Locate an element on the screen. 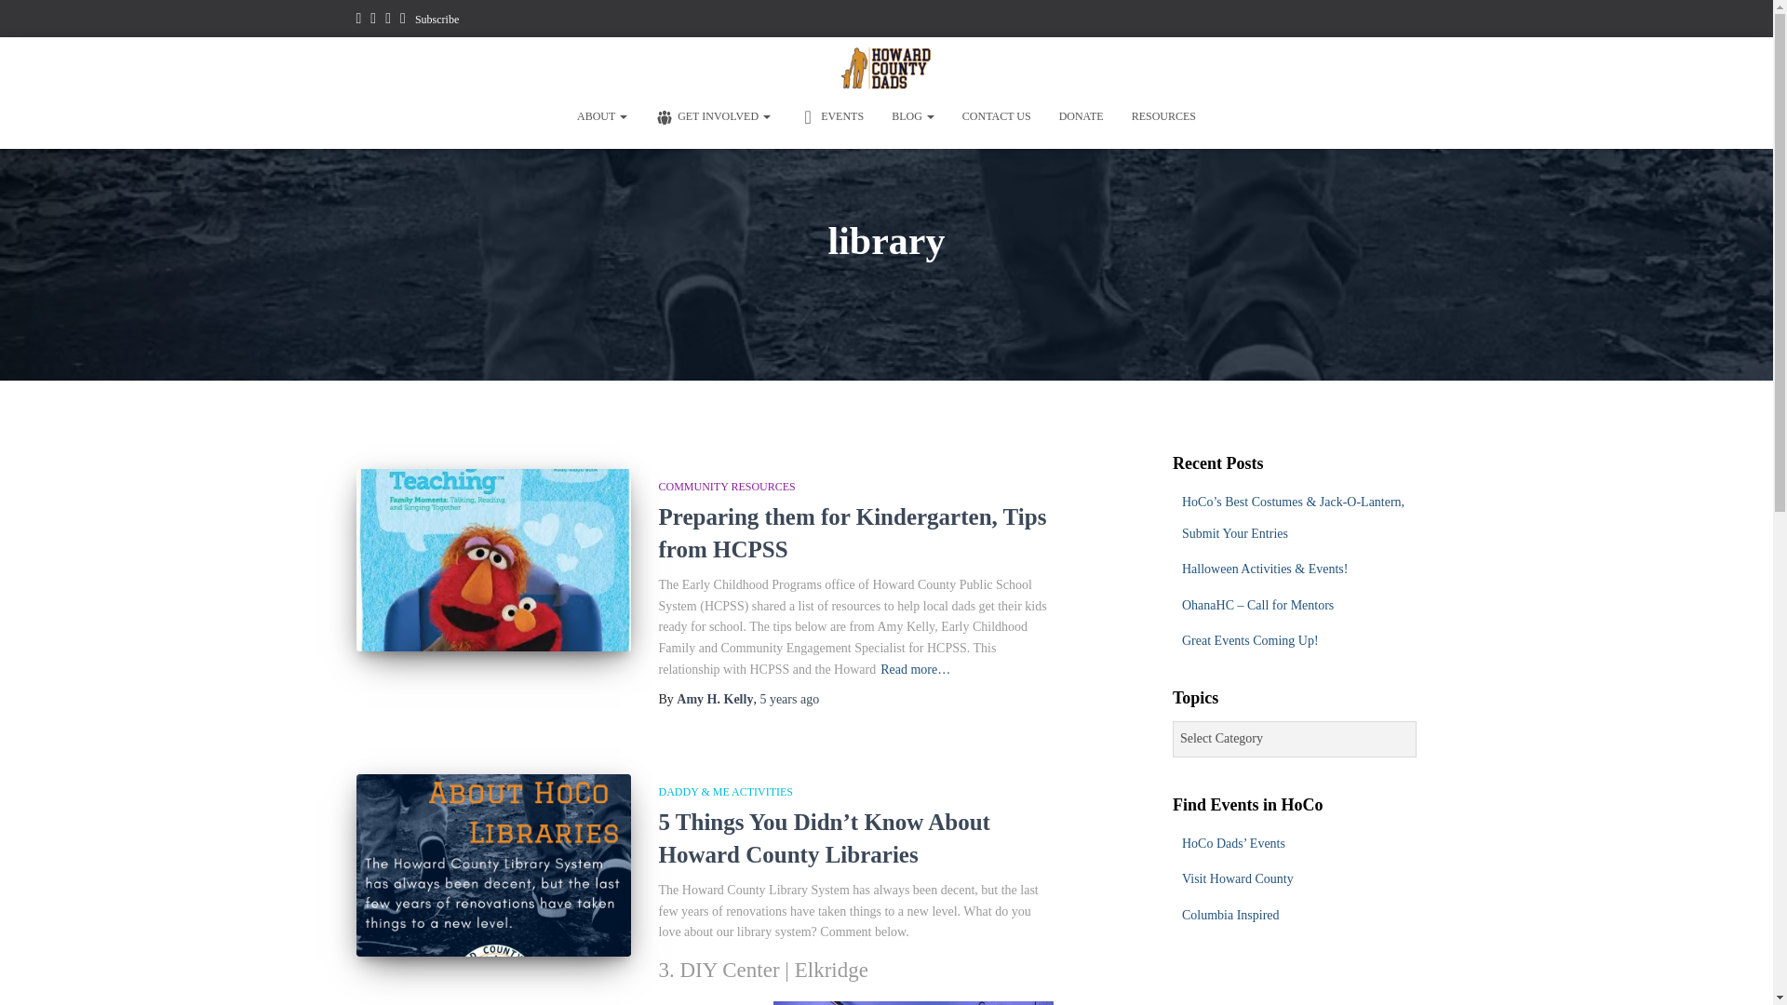 This screenshot has width=1787, height=1005. Subscribe is located at coordinates (437, 20).